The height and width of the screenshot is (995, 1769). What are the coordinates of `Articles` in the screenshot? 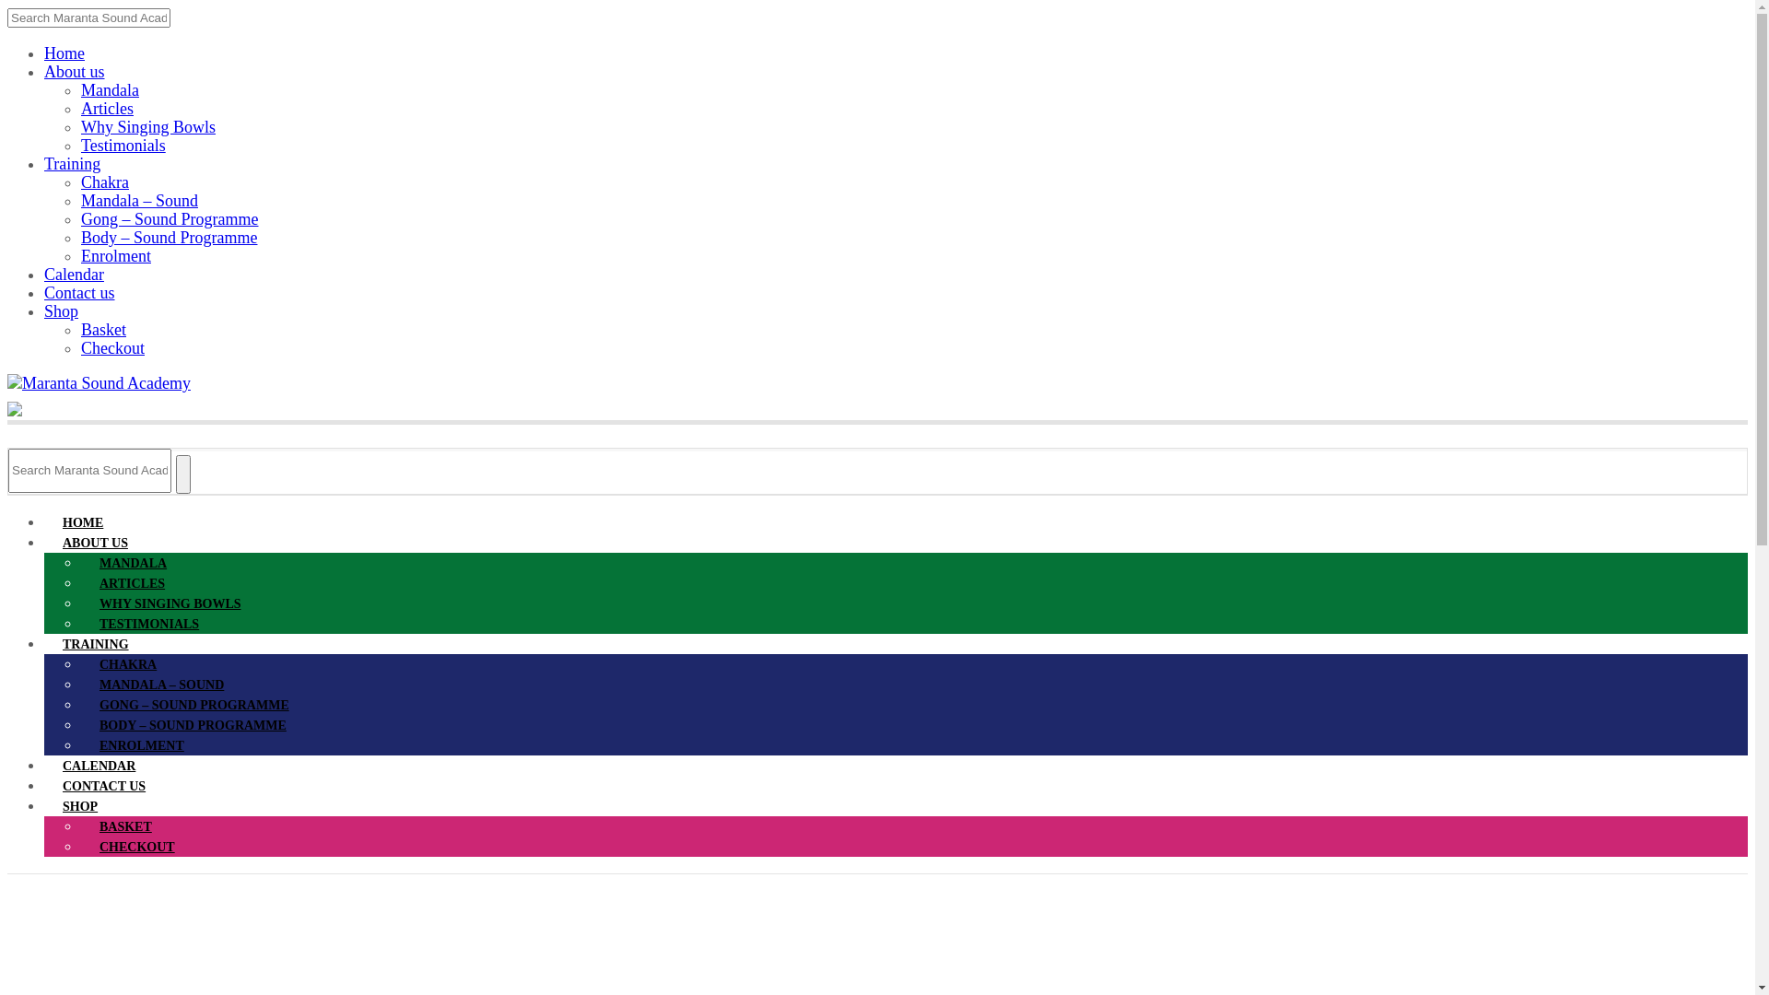 It's located at (107, 109).